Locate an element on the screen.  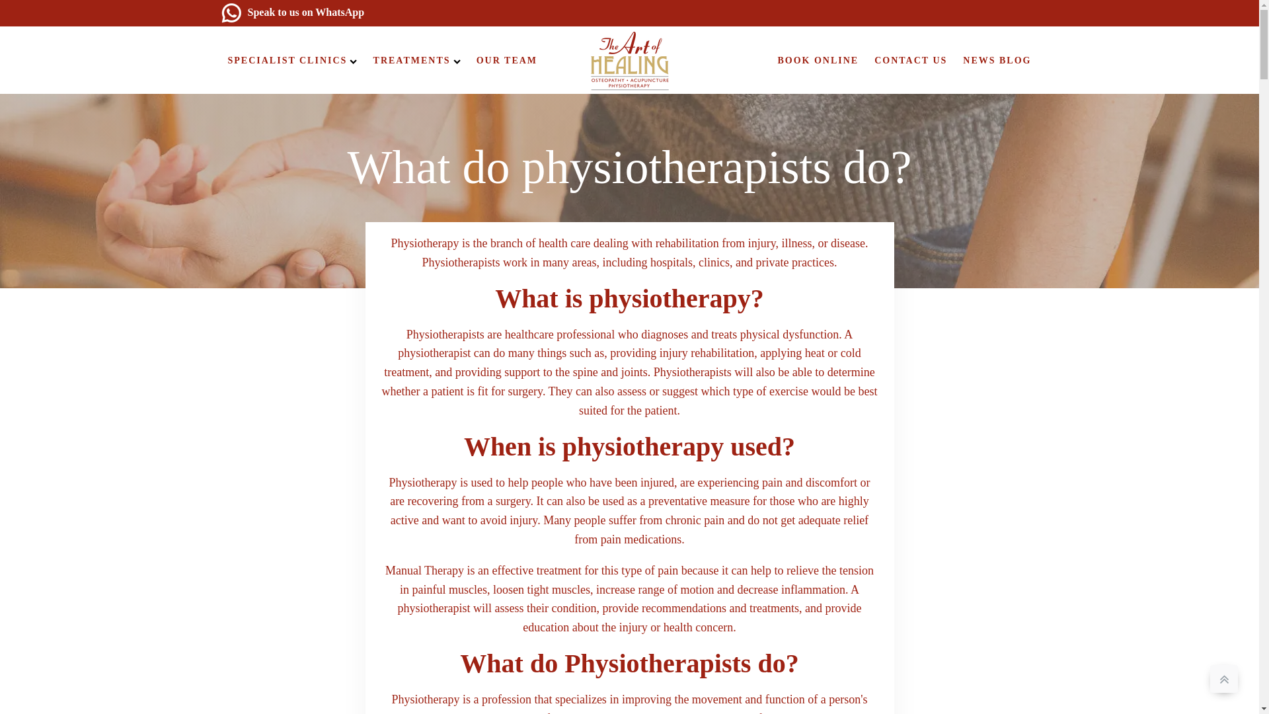
OUR TEAM is located at coordinates (506, 60).